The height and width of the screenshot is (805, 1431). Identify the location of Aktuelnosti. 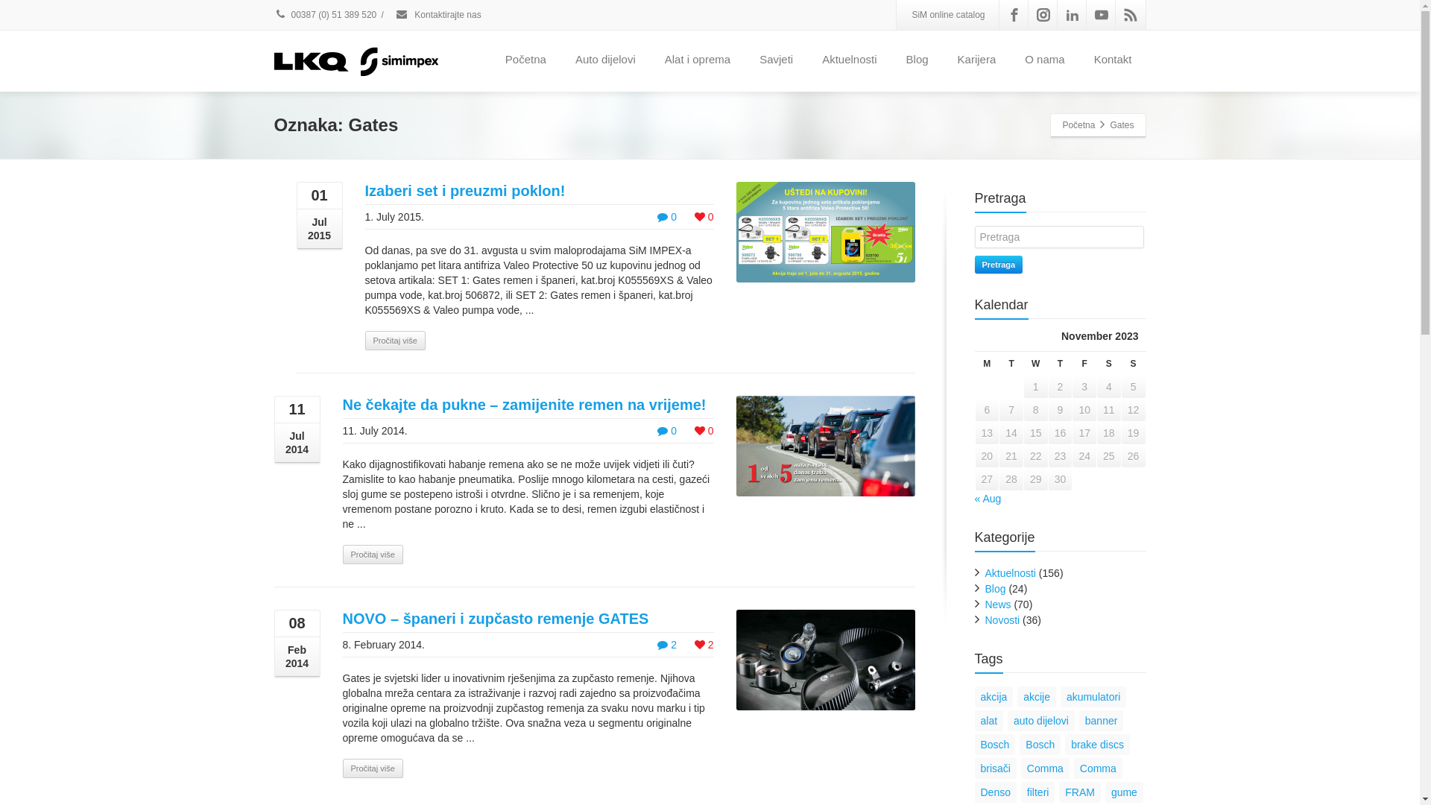
(850, 60).